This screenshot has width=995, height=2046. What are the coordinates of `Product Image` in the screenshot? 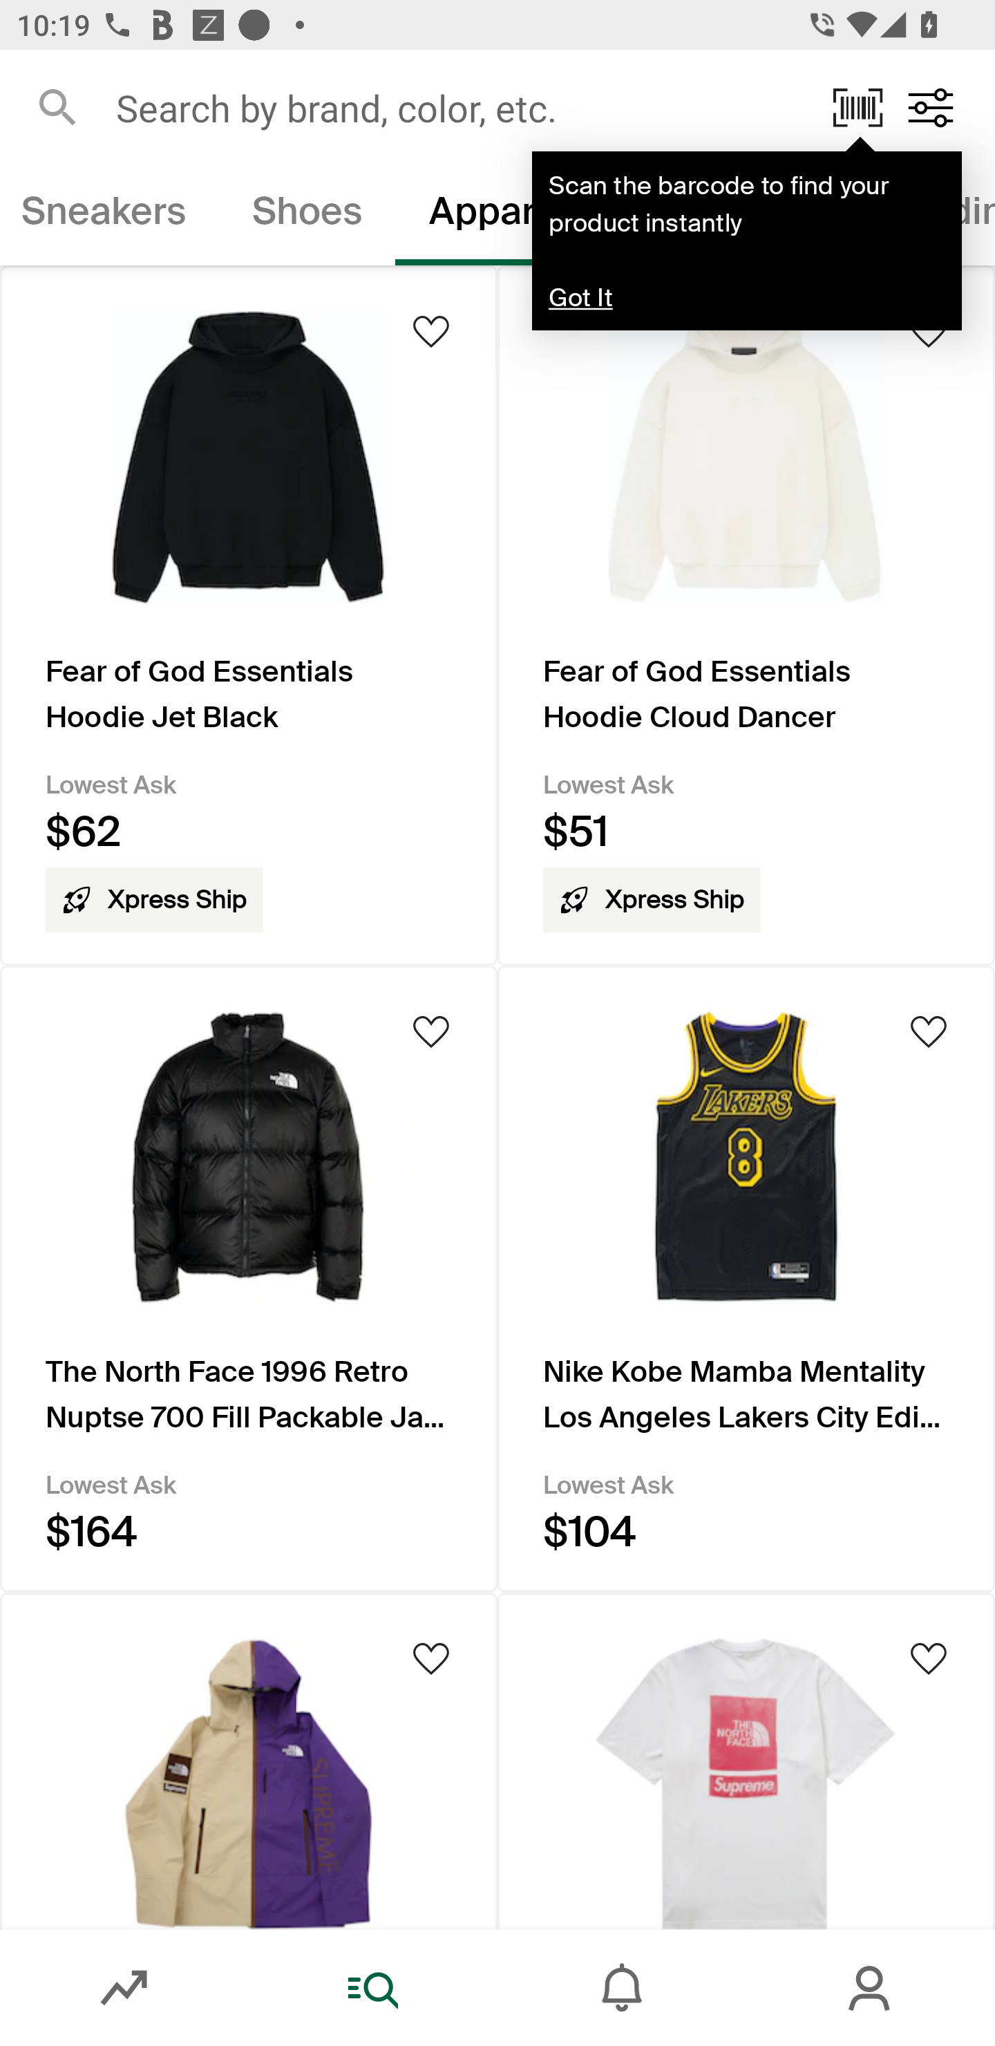 It's located at (746, 1760).